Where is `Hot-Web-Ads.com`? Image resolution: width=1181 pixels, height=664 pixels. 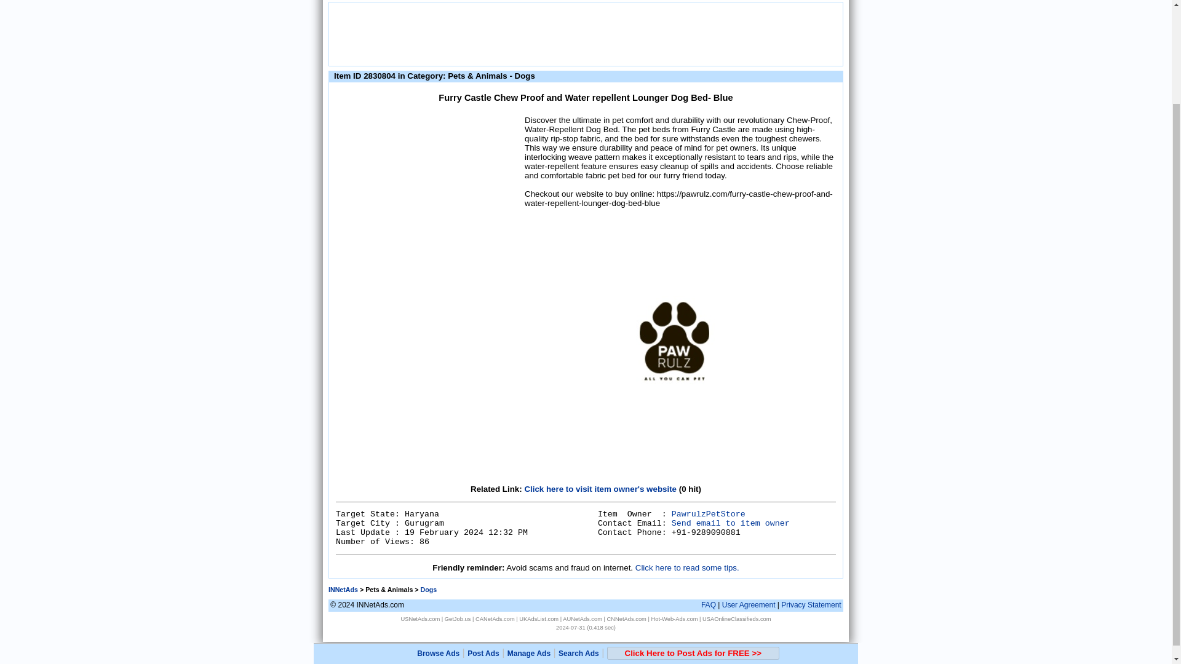
Hot-Web-Ads.com is located at coordinates (674, 619).